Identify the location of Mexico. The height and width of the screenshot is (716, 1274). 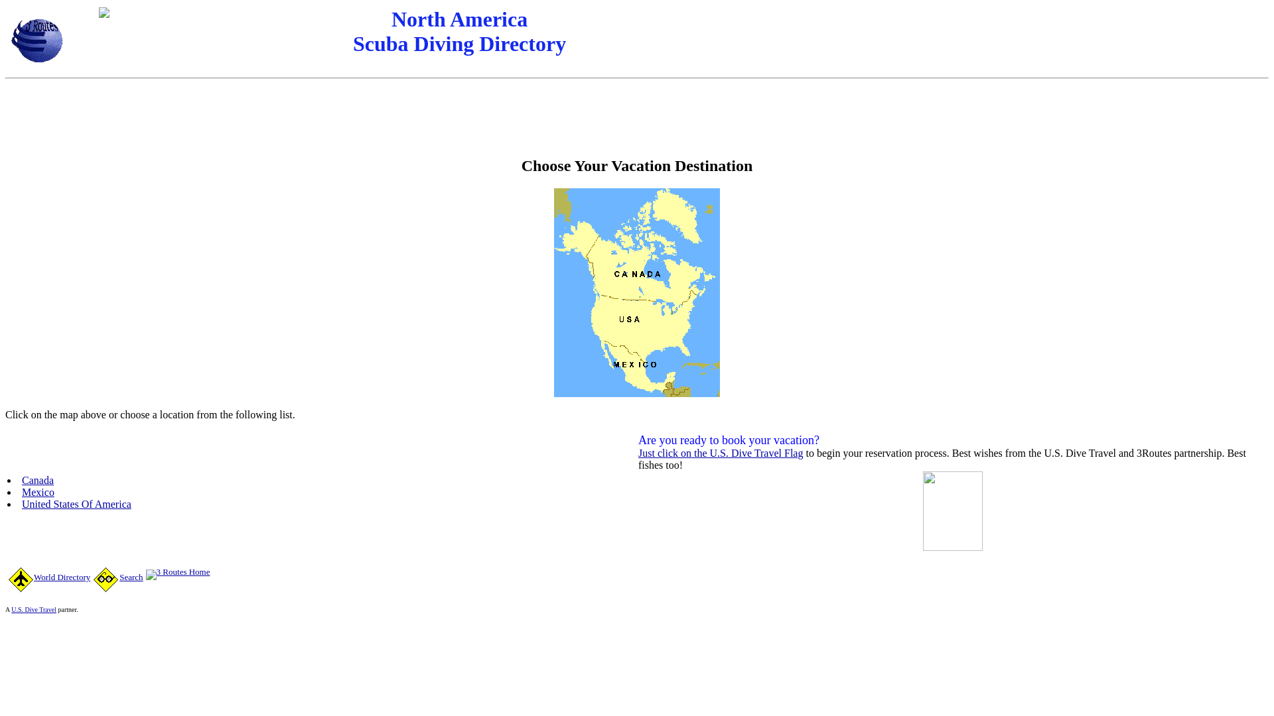
(38, 492).